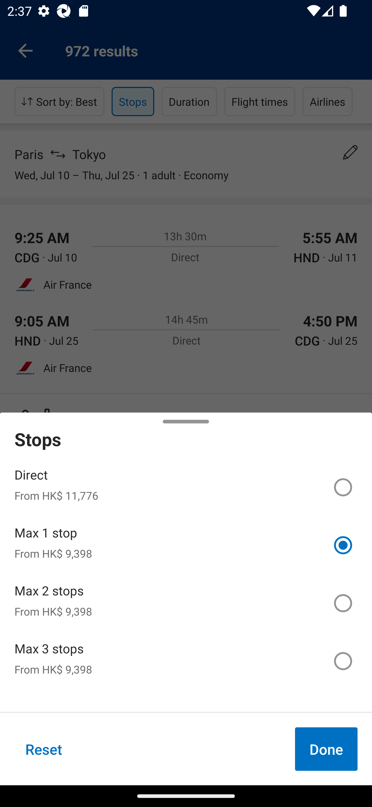  Describe the element at coordinates (186, 545) in the screenshot. I see `Max 1 stop From HK$ 9,398` at that location.